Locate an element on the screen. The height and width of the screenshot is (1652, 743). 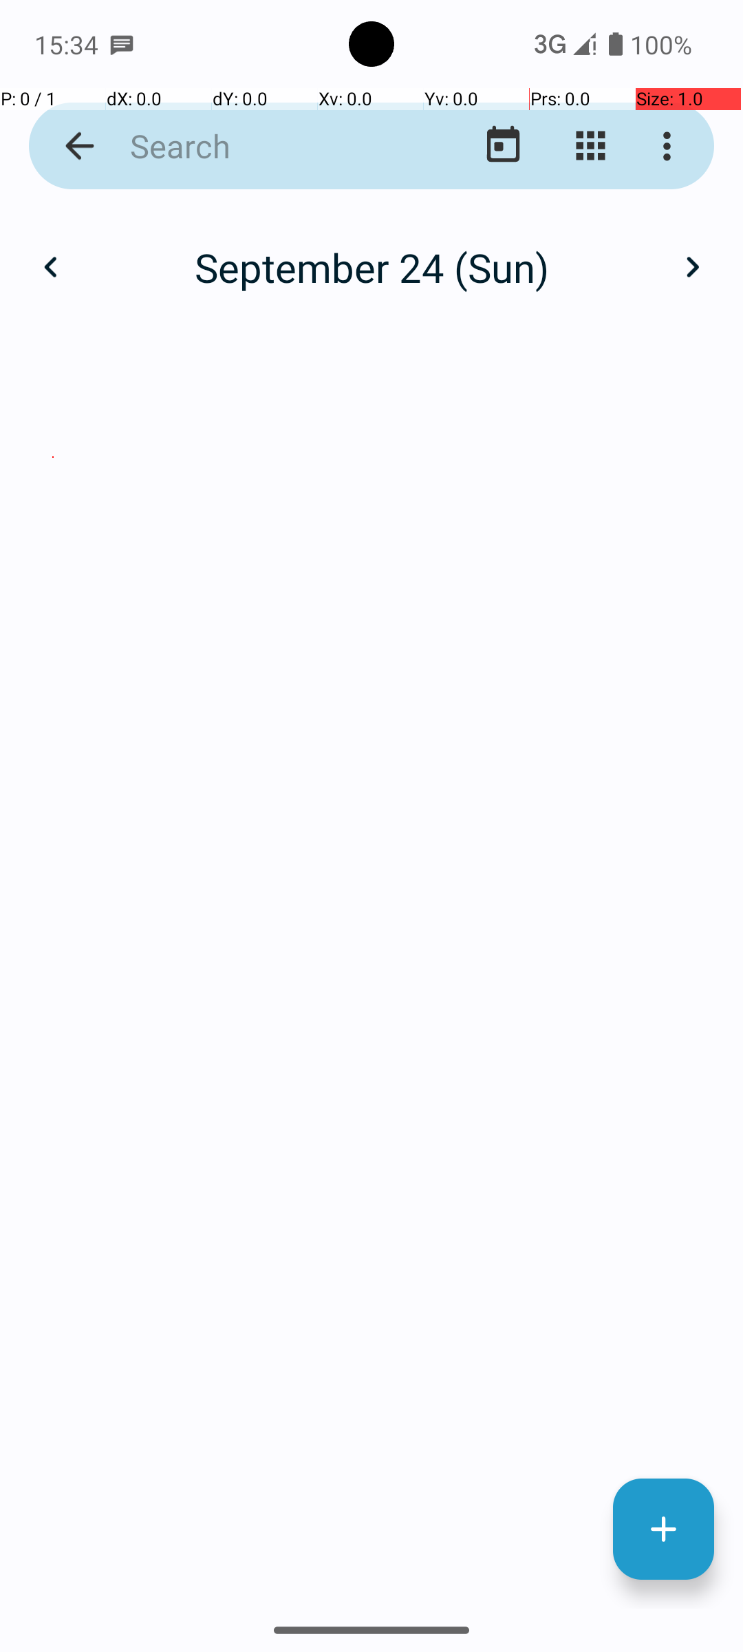
September 24 (Sun) is located at coordinates (371, 267).